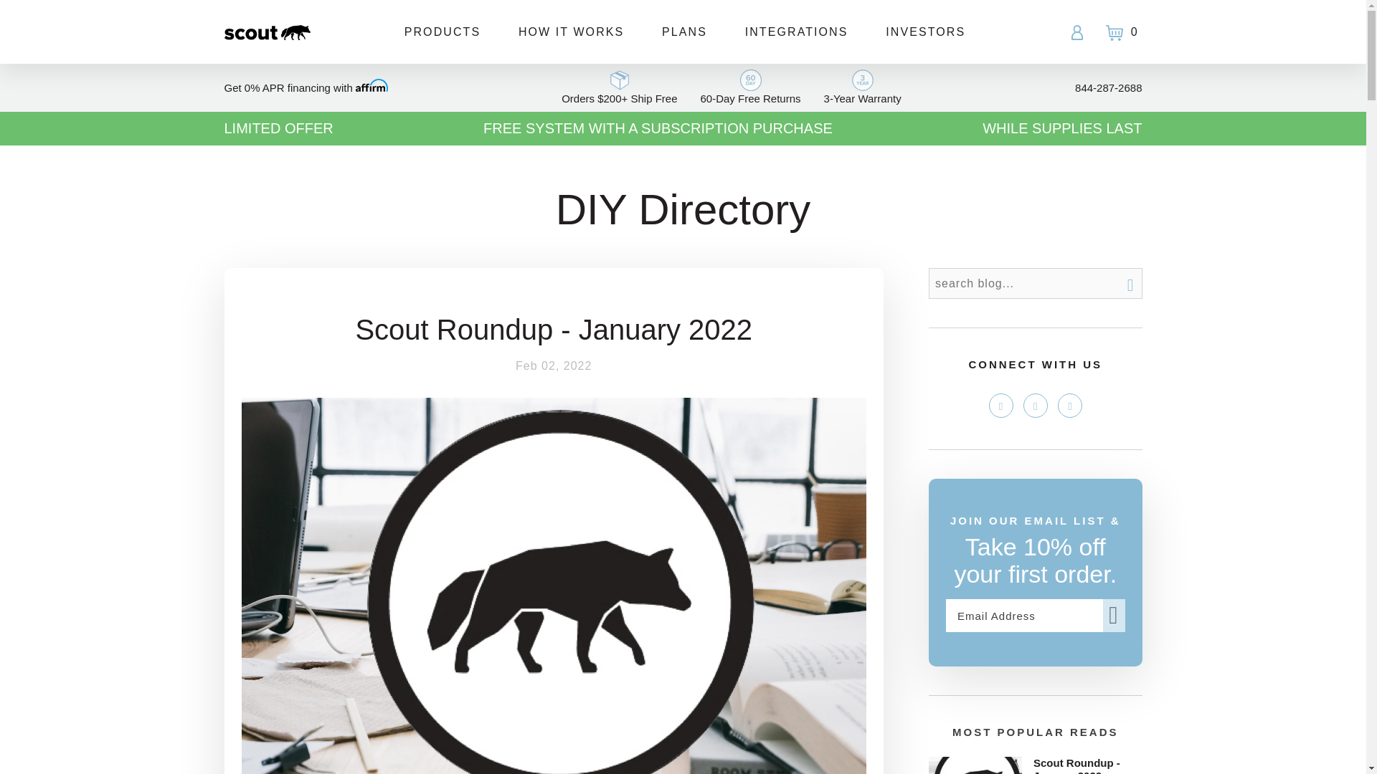 The width and height of the screenshot is (1377, 774). Describe the element at coordinates (442, 31) in the screenshot. I see `PRODUCTS` at that location.